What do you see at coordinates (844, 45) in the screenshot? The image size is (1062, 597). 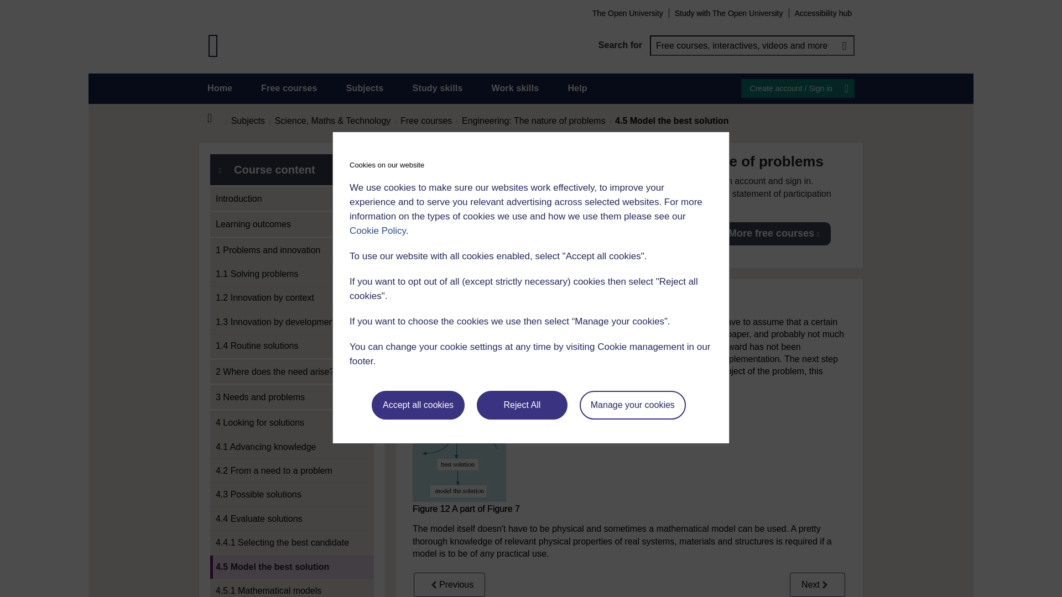 I see `Search` at bounding box center [844, 45].